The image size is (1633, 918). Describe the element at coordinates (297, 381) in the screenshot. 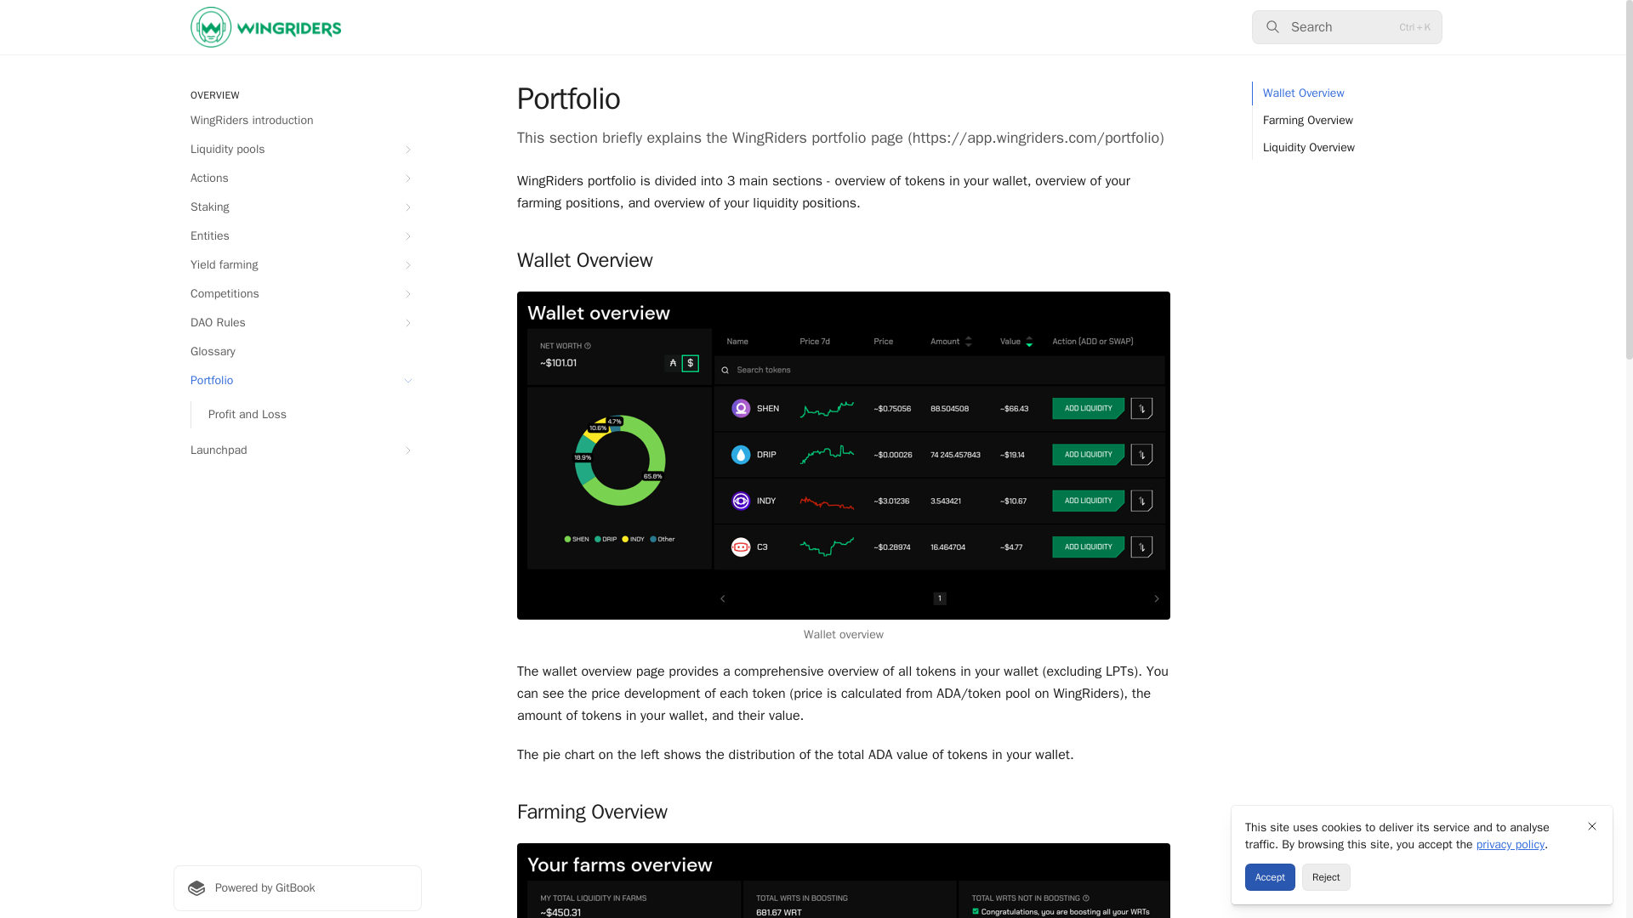

I see `Portfolio` at that location.